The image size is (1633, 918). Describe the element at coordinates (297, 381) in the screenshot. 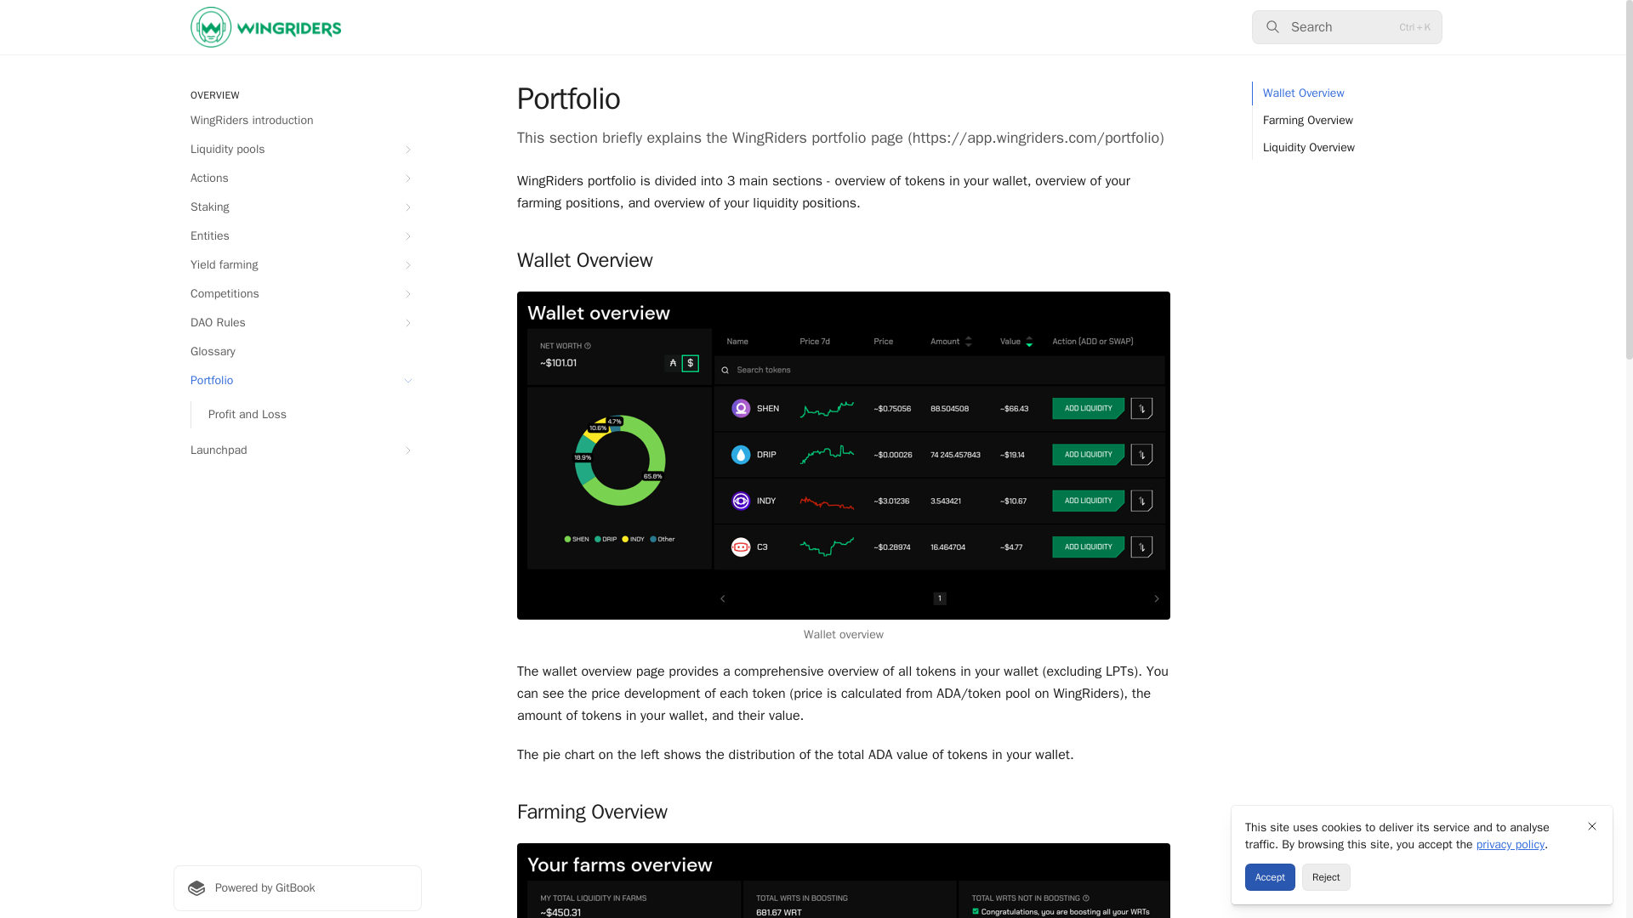

I see `Portfolio` at that location.